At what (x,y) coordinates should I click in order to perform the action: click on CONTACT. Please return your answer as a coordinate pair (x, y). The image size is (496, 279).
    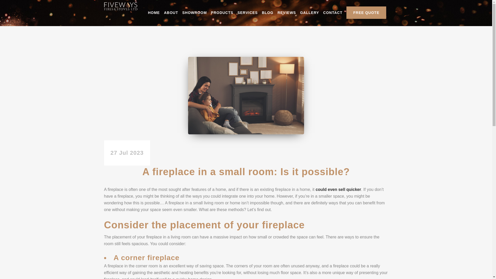
    Looking at the image, I should click on (332, 13).